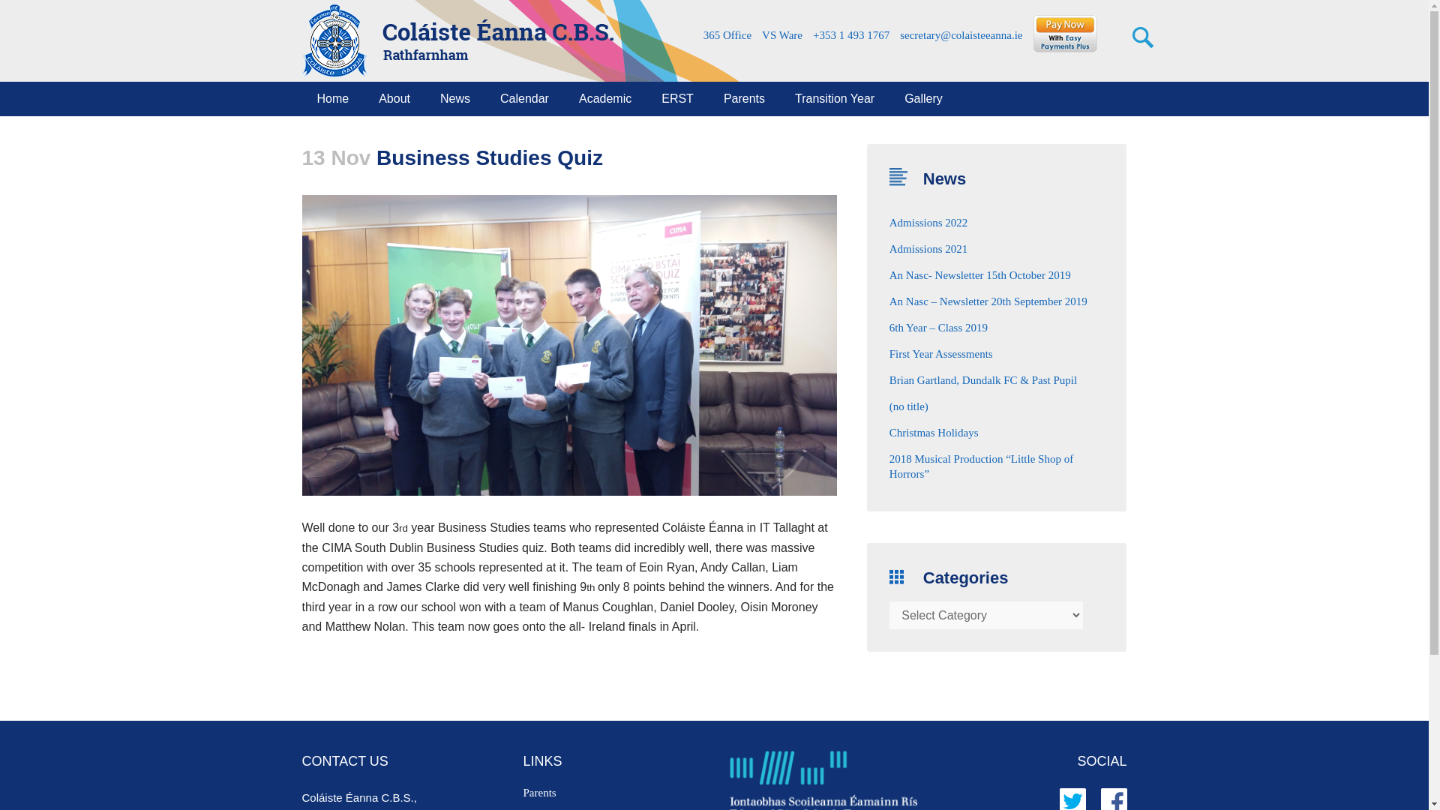 This screenshot has width=1440, height=810. Describe the element at coordinates (780, 35) in the screenshot. I see `VS Ware` at that location.